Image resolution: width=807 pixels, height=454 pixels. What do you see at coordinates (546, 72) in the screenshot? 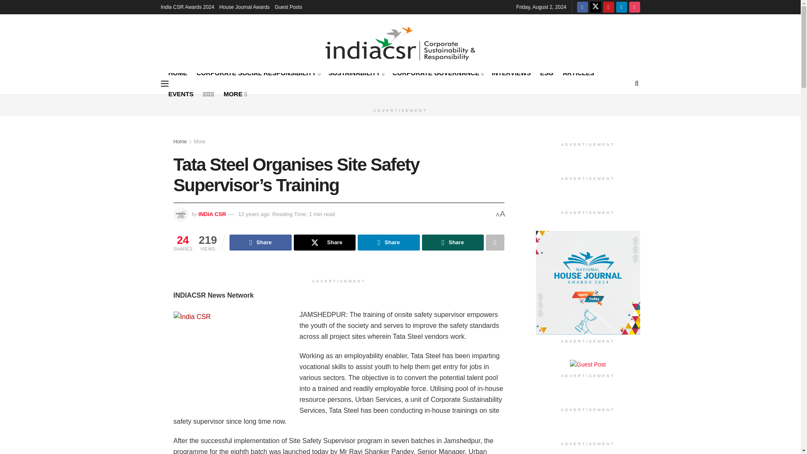
I see `ESG` at bounding box center [546, 72].